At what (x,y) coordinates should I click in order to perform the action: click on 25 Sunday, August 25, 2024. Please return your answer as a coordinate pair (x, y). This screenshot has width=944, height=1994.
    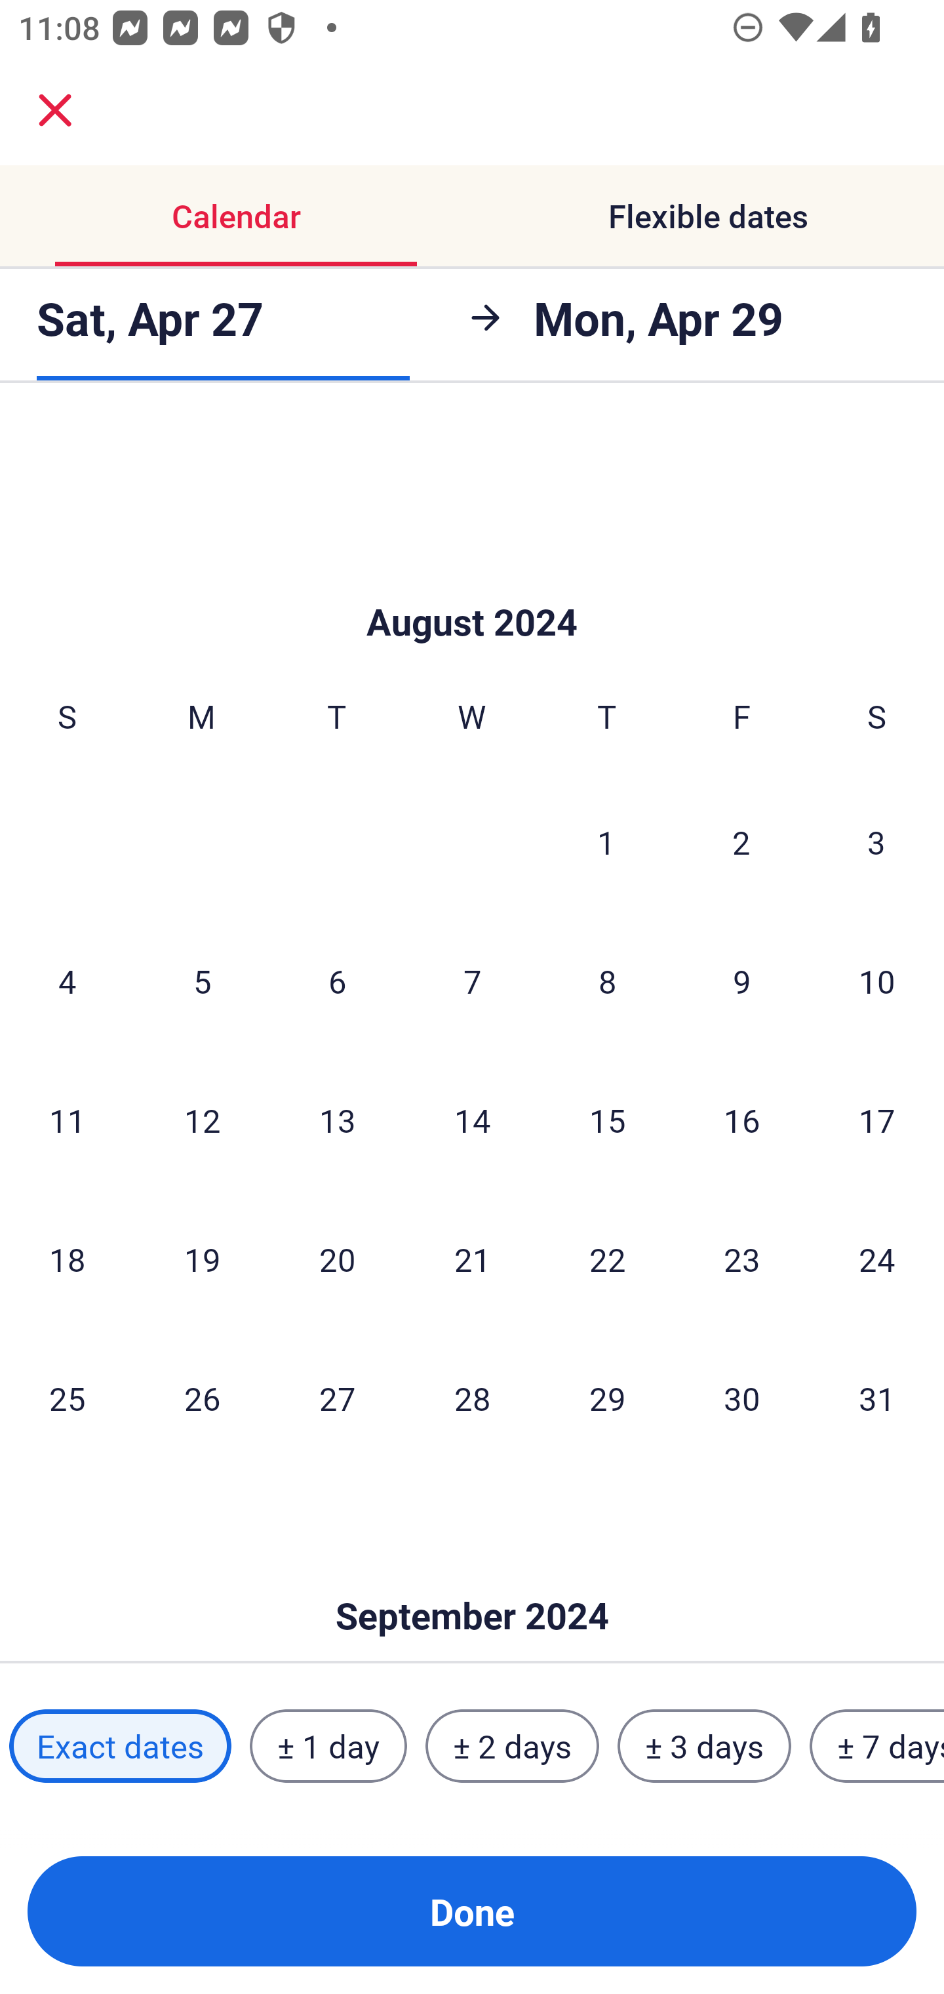
    Looking at the image, I should click on (67, 1397).